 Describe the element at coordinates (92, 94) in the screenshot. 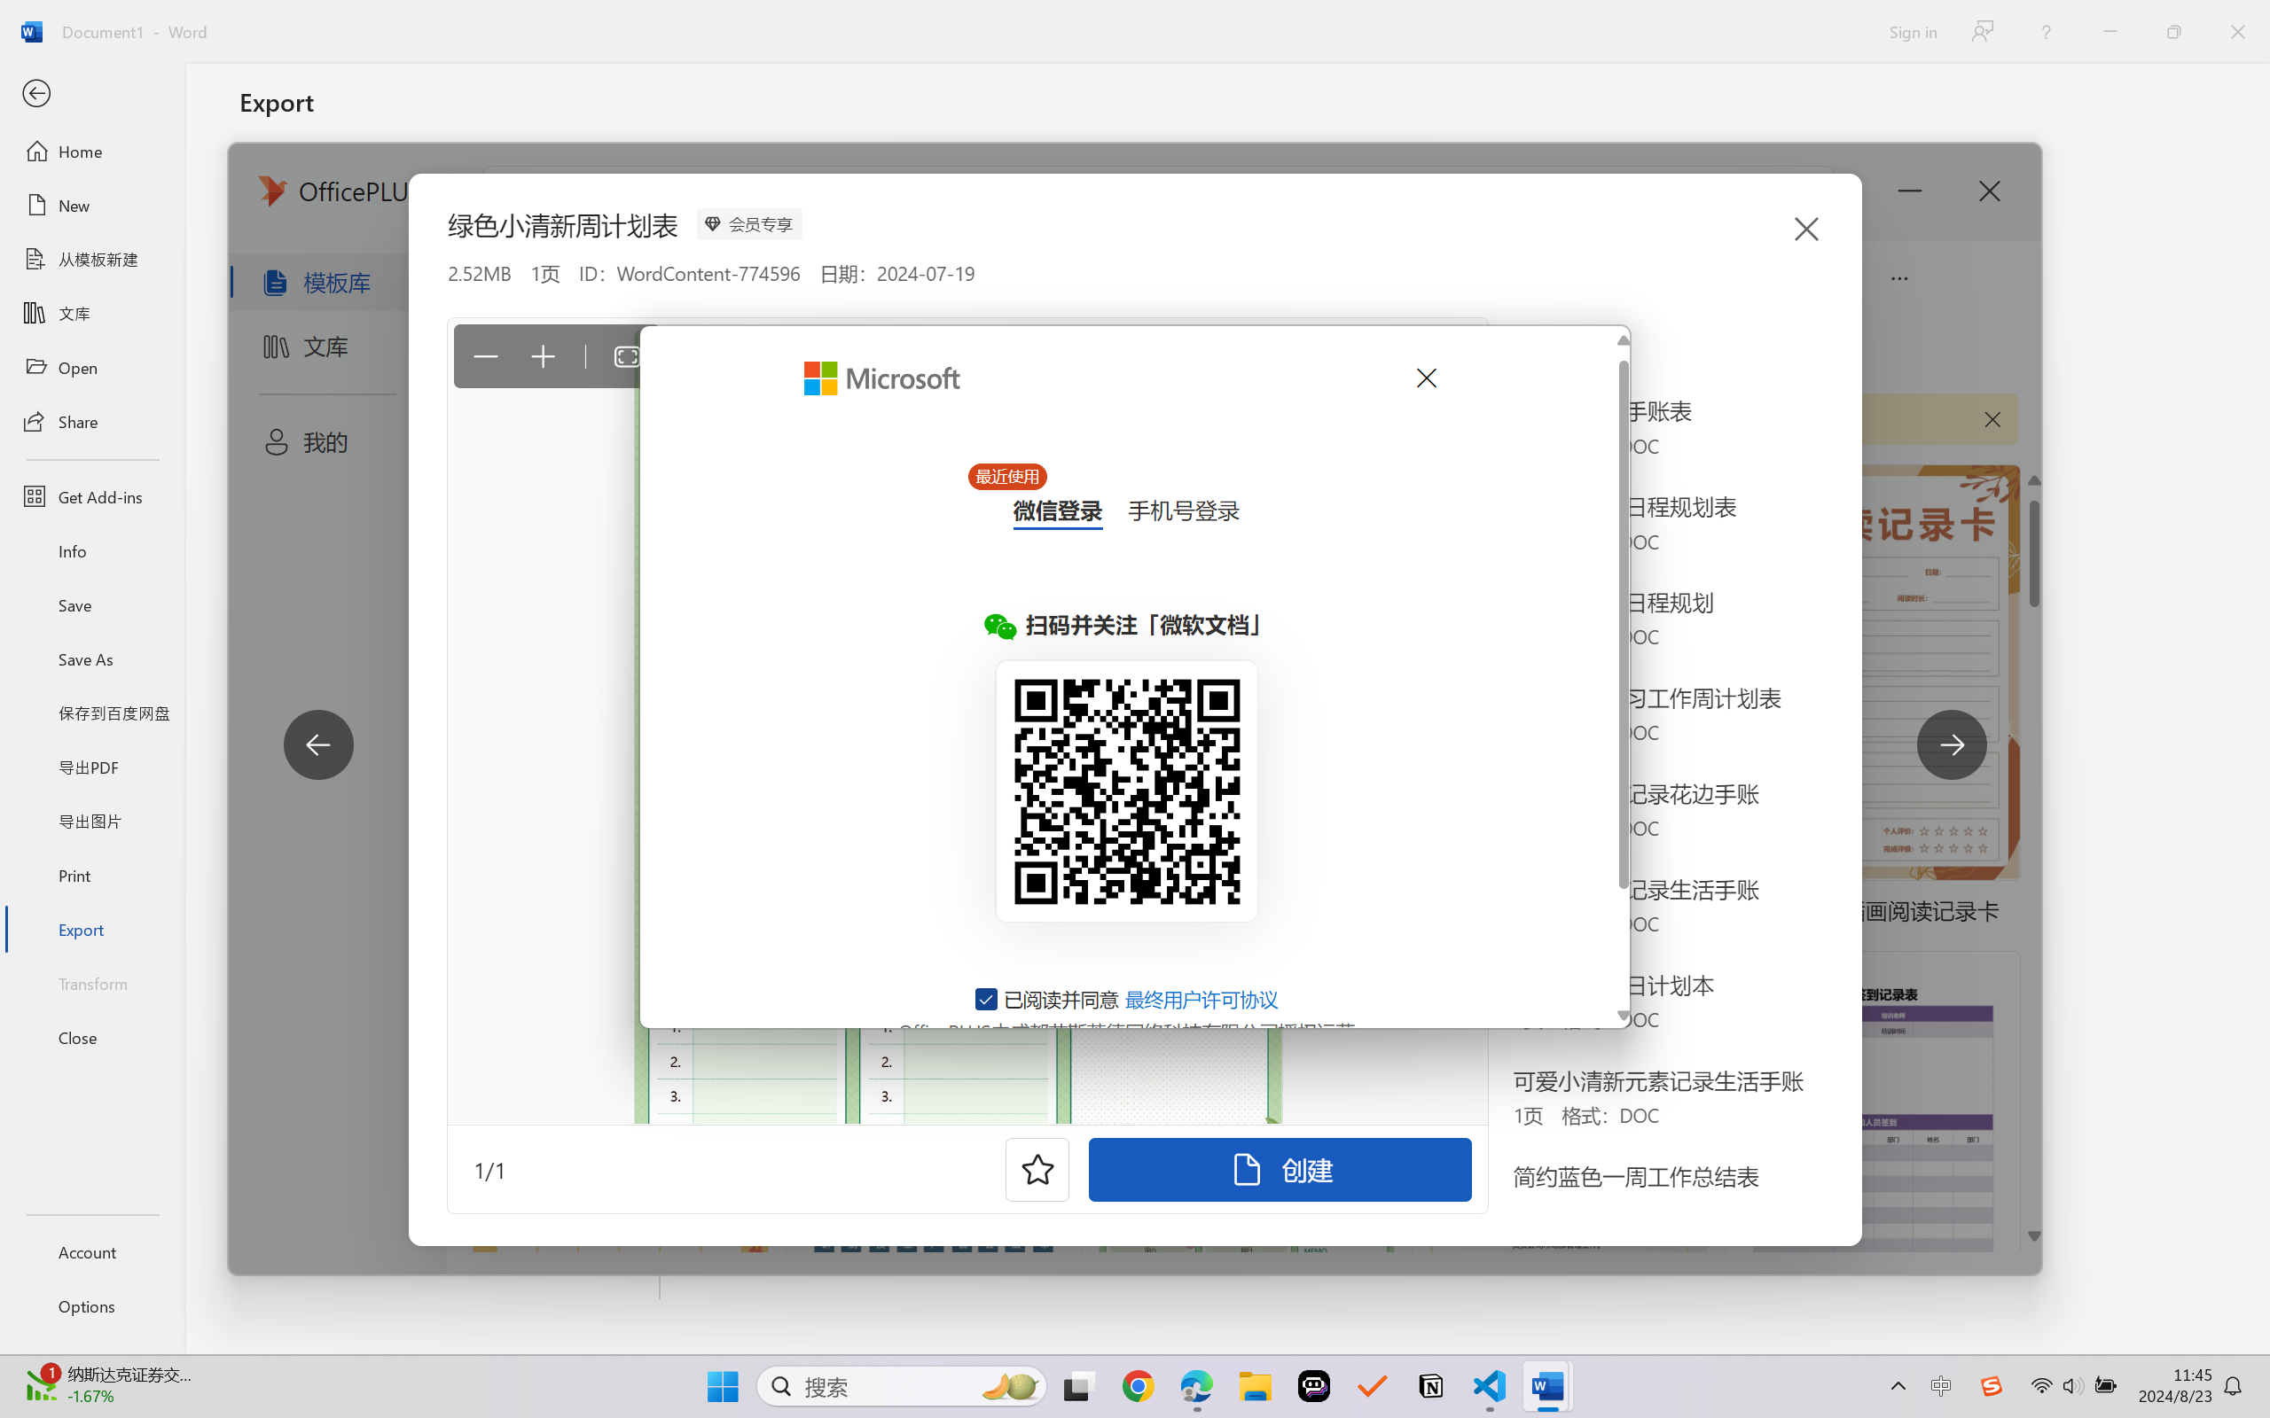

I see `Back` at that location.